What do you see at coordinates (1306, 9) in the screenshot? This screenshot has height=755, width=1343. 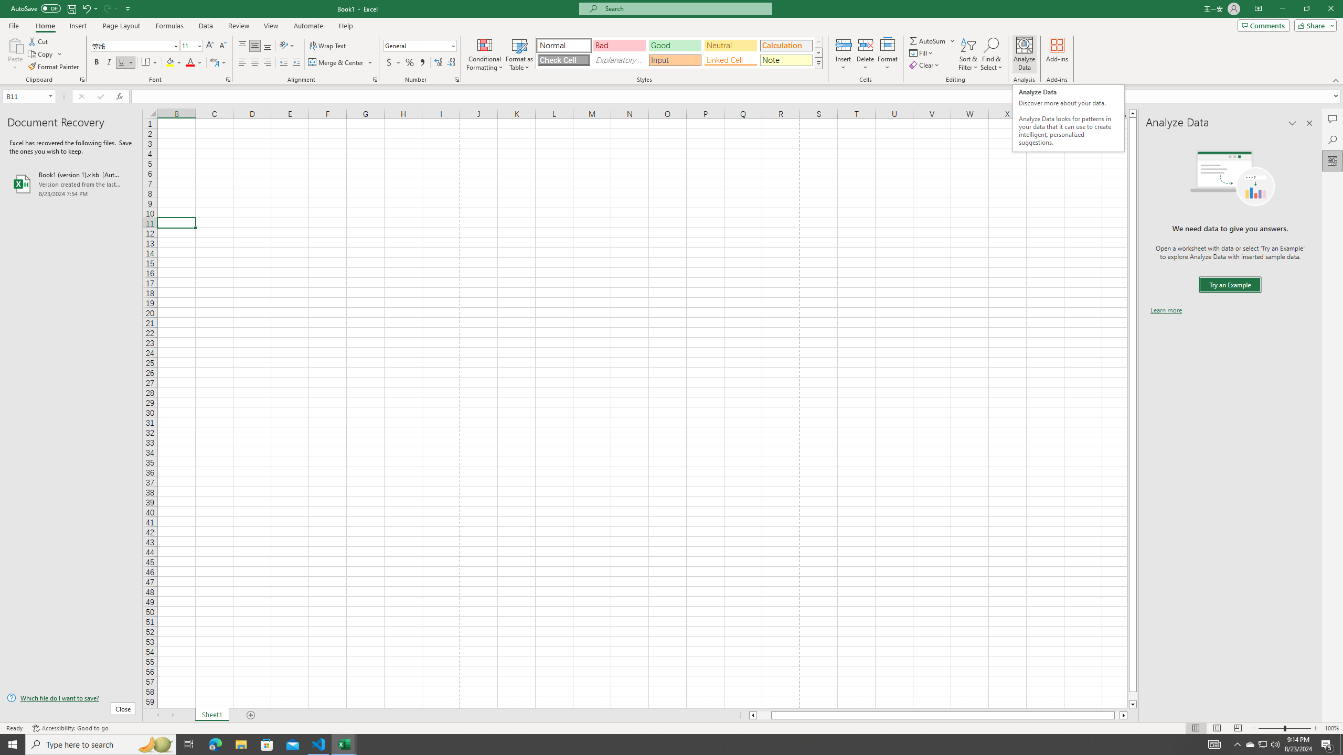 I see `Restore Down` at bounding box center [1306, 9].